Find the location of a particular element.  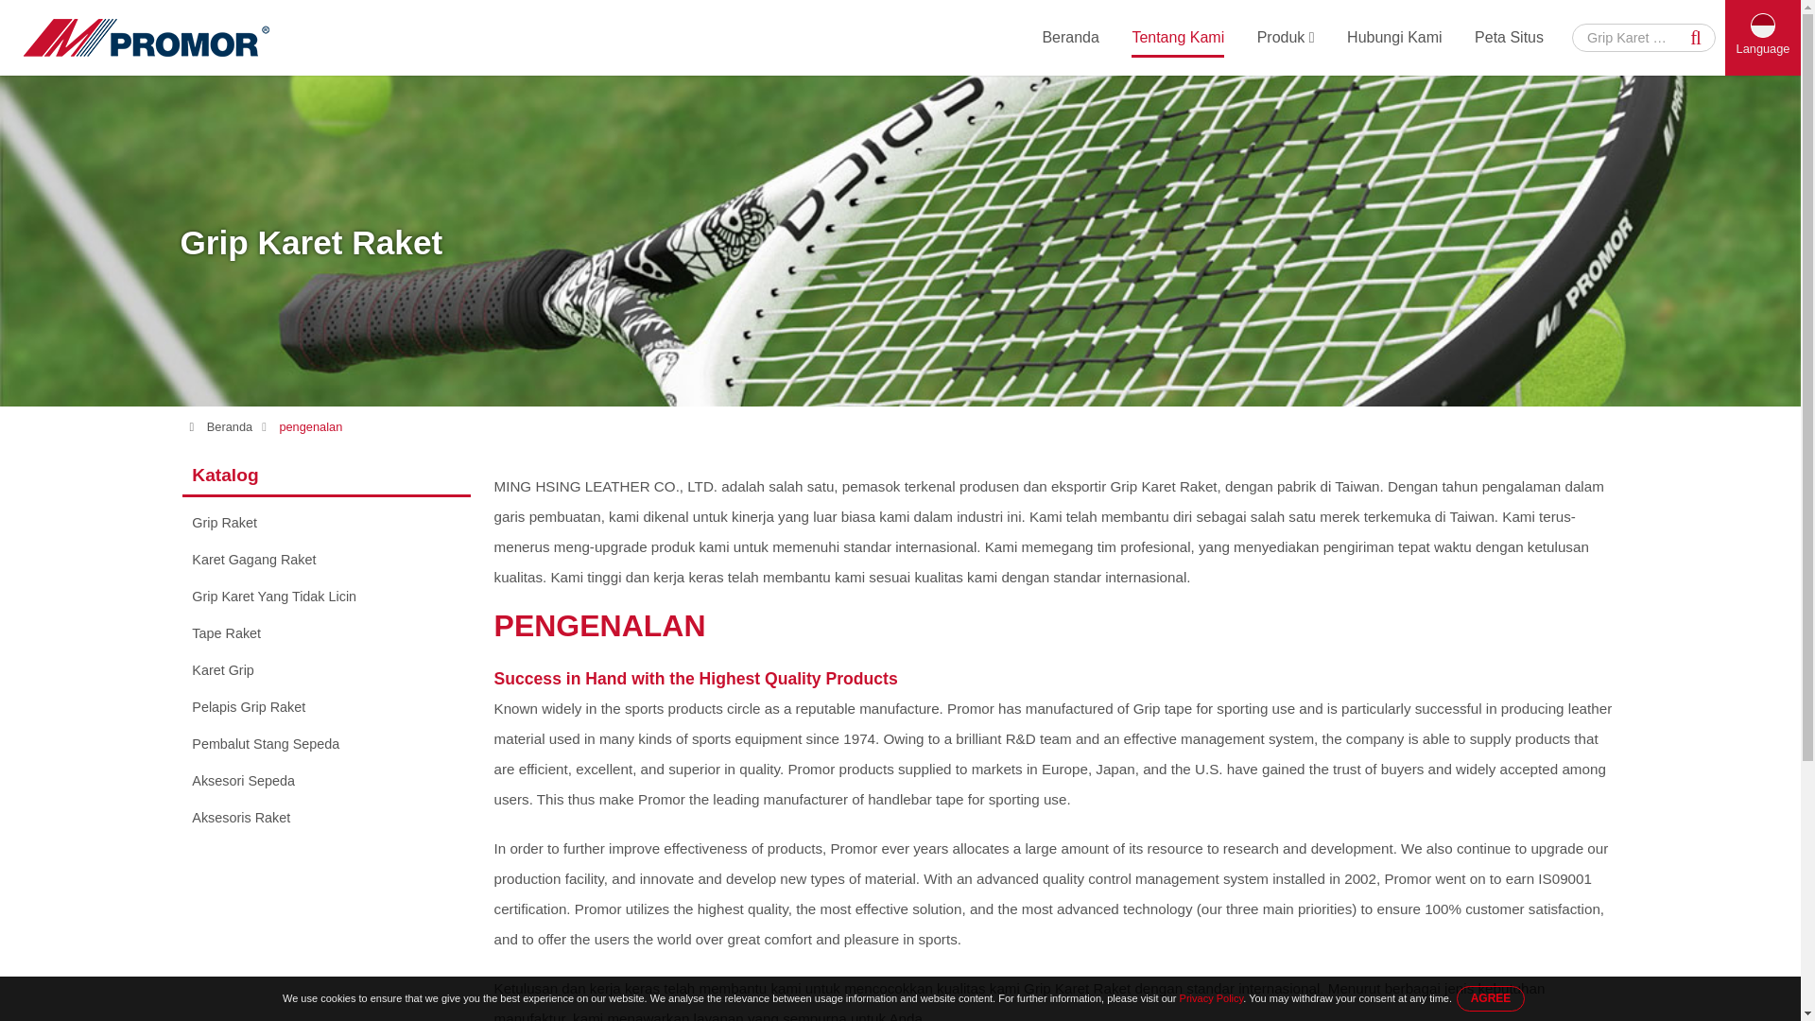

Beranda is located at coordinates (1070, 38).